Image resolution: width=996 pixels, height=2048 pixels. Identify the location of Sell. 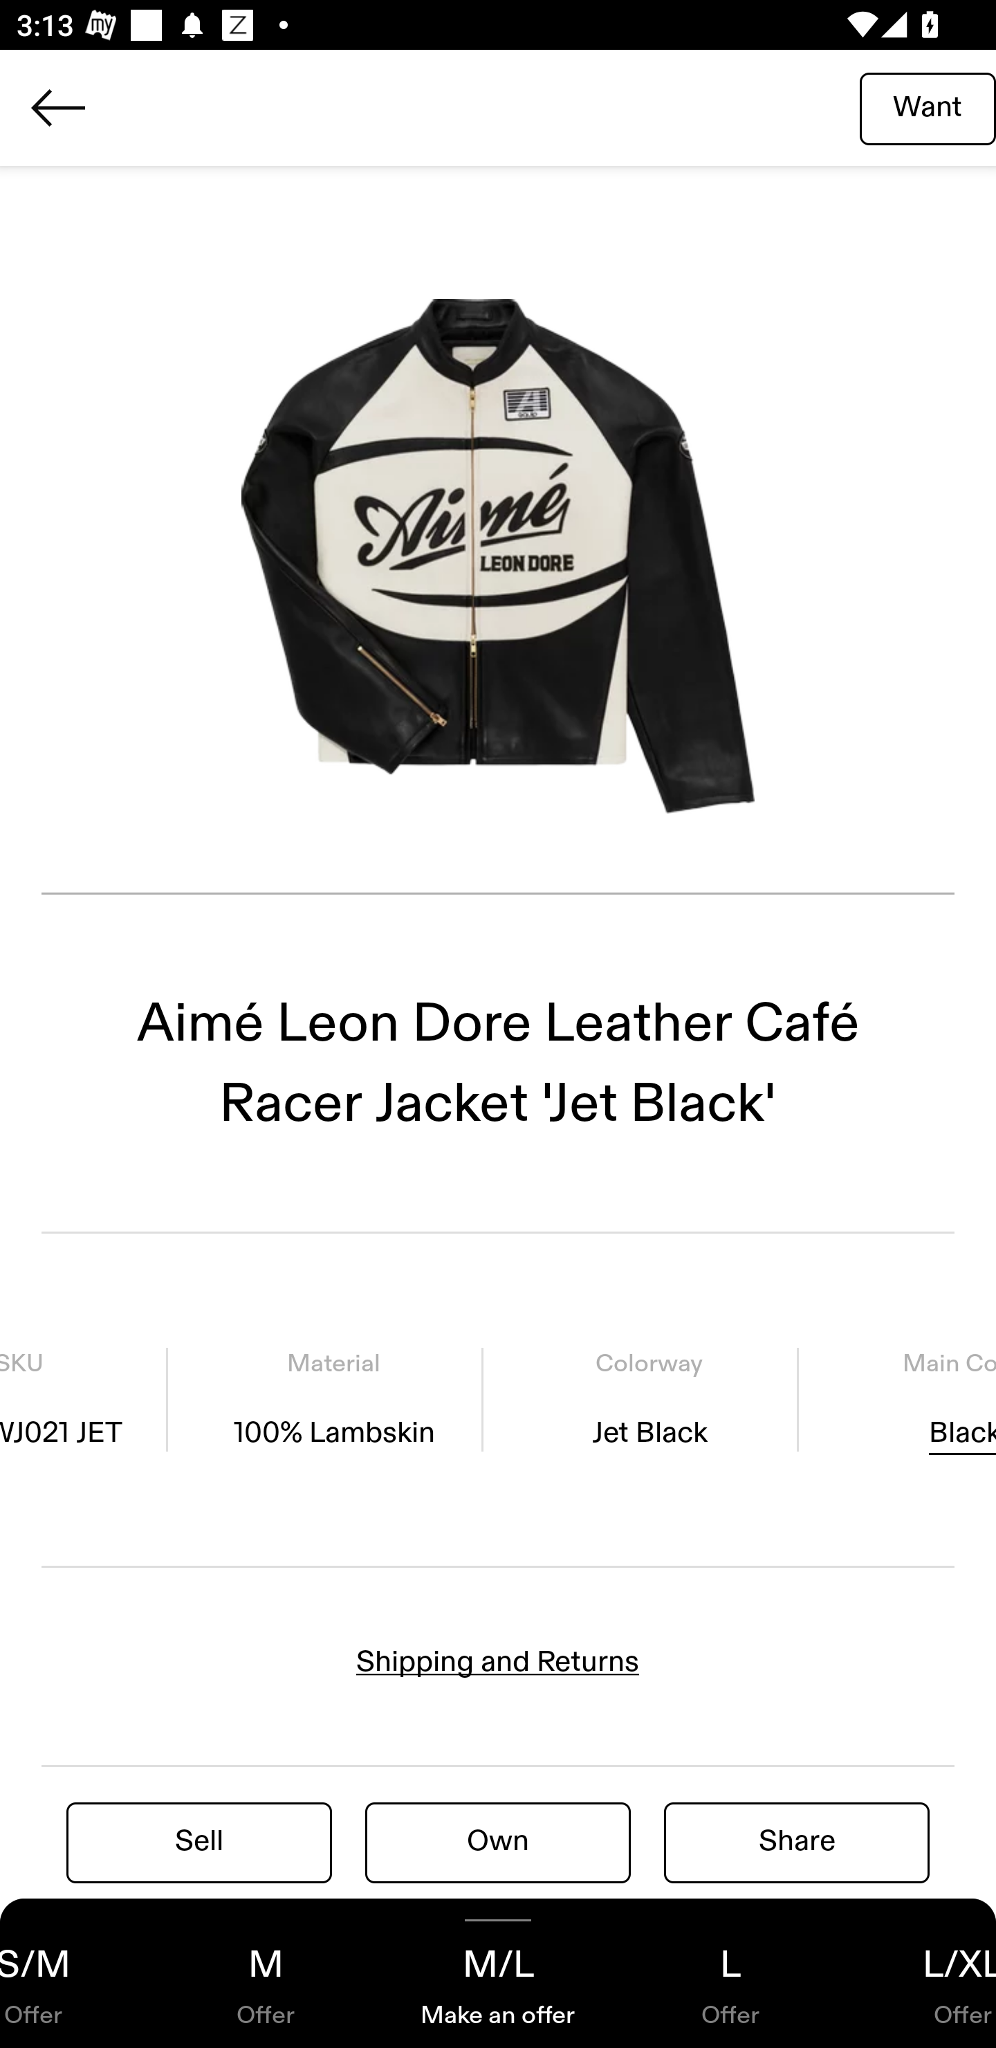
(199, 1842).